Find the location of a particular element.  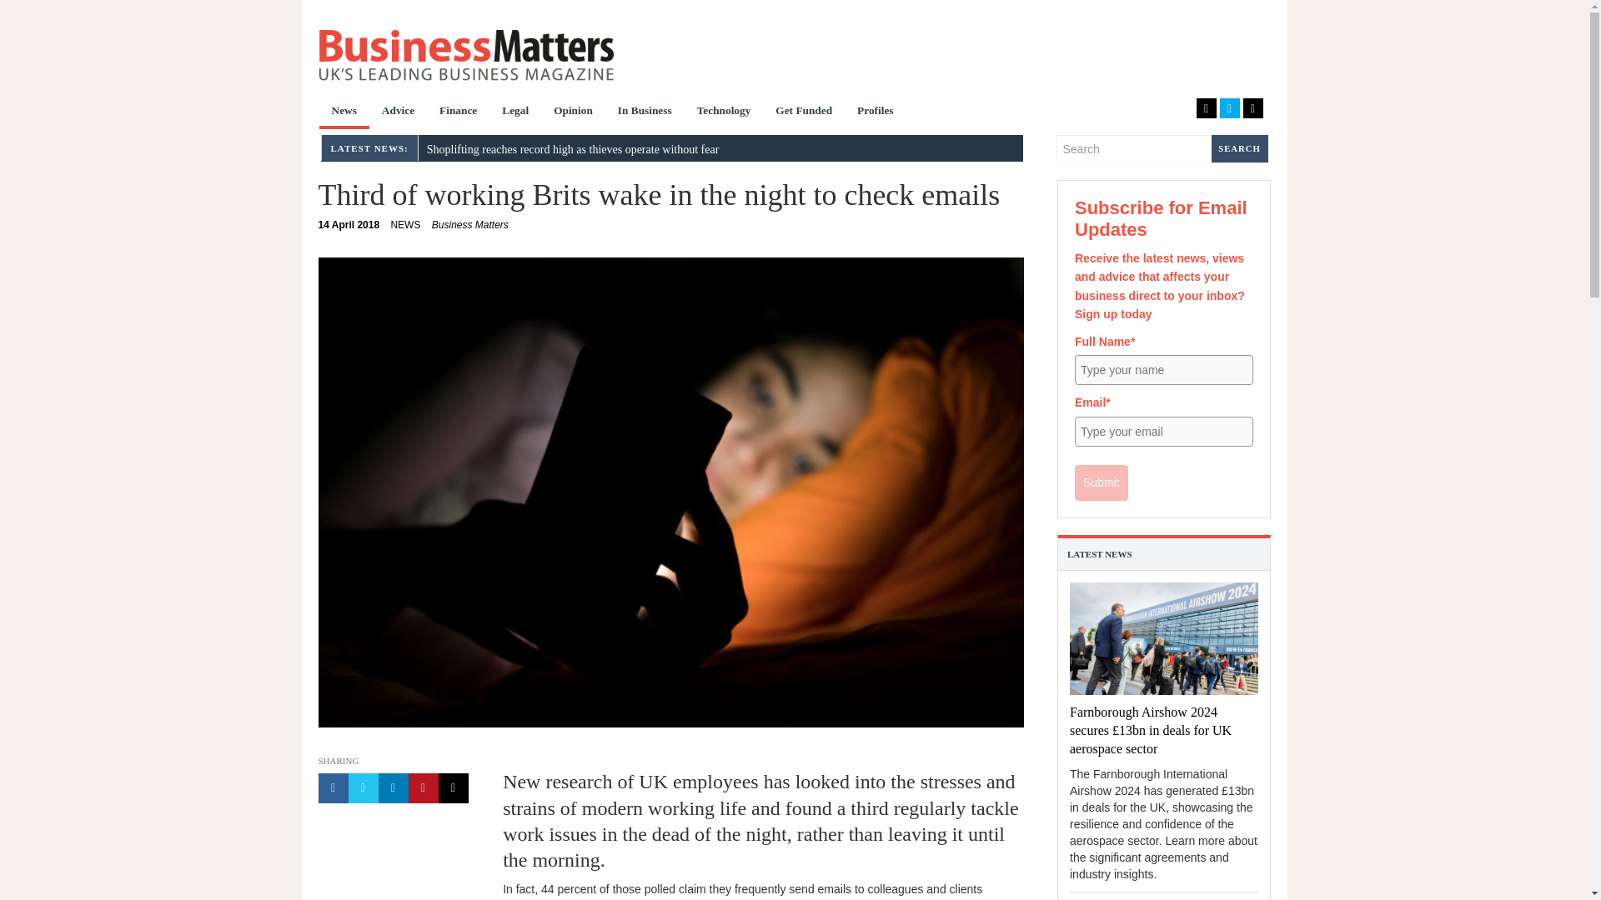

Legal is located at coordinates (515, 112).